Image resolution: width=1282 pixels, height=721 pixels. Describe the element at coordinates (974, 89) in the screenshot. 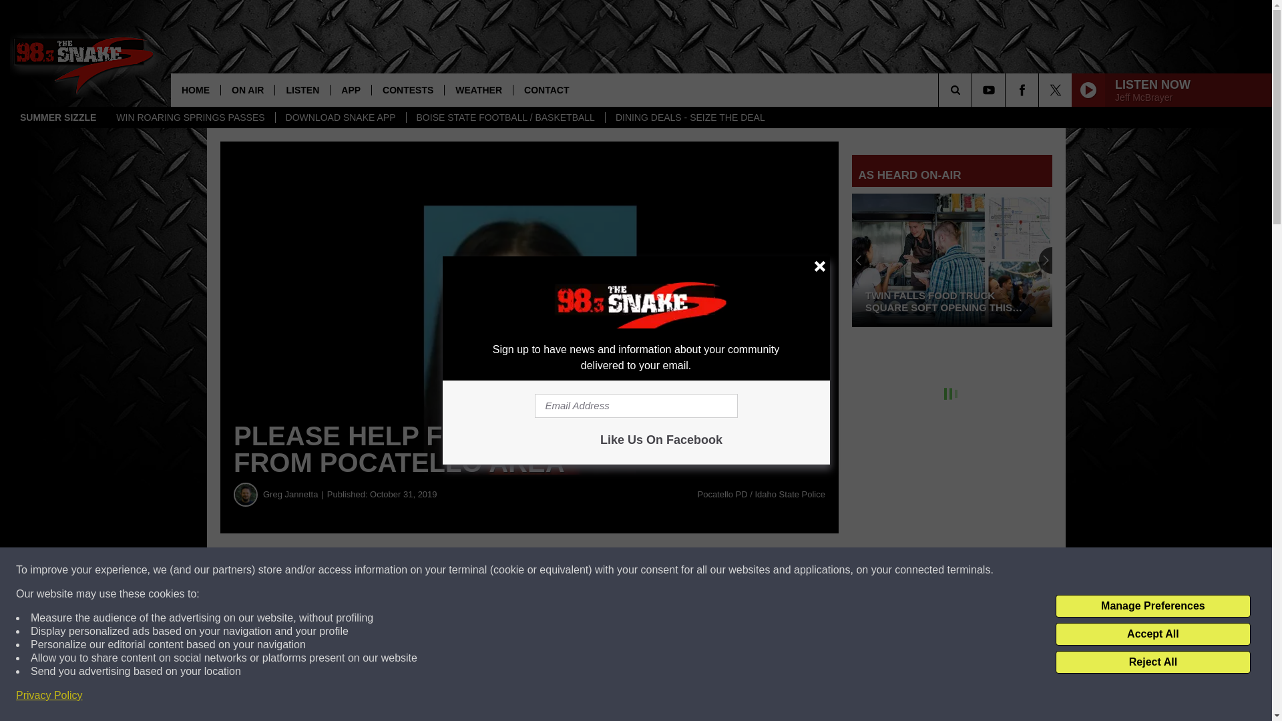

I see `SEARCH` at that location.